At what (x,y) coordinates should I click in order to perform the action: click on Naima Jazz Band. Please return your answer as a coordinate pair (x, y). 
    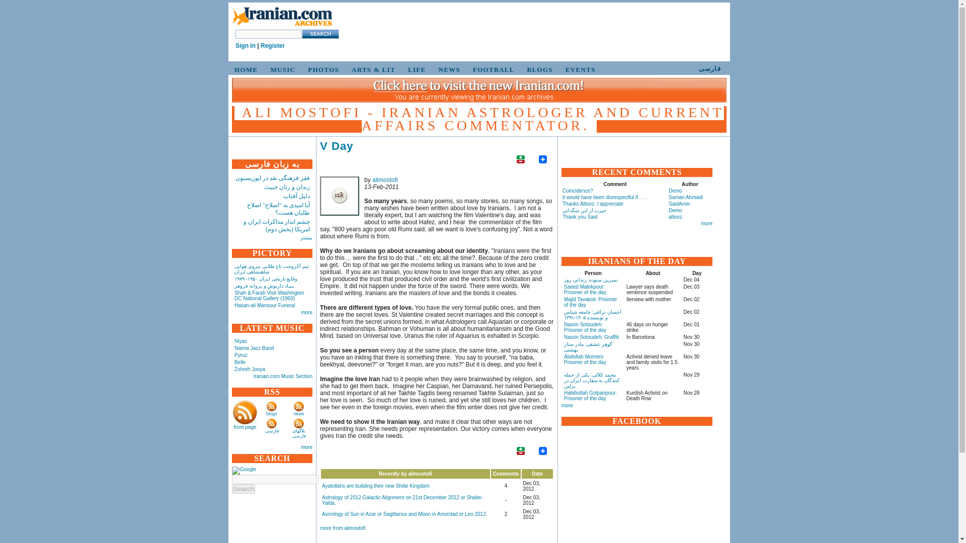
    Looking at the image, I should click on (254, 348).